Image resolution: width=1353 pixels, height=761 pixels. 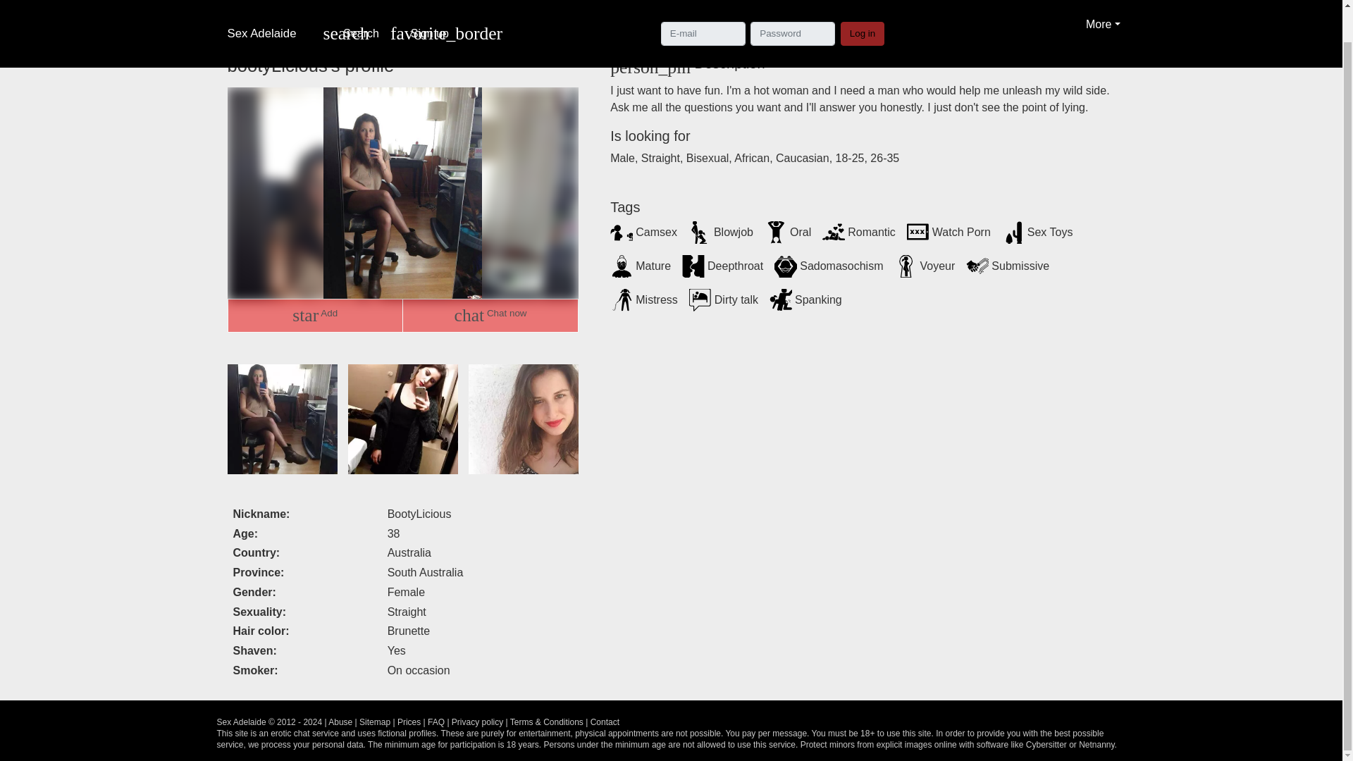 What do you see at coordinates (605, 722) in the screenshot?
I see `Privacy policy` at bounding box center [605, 722].